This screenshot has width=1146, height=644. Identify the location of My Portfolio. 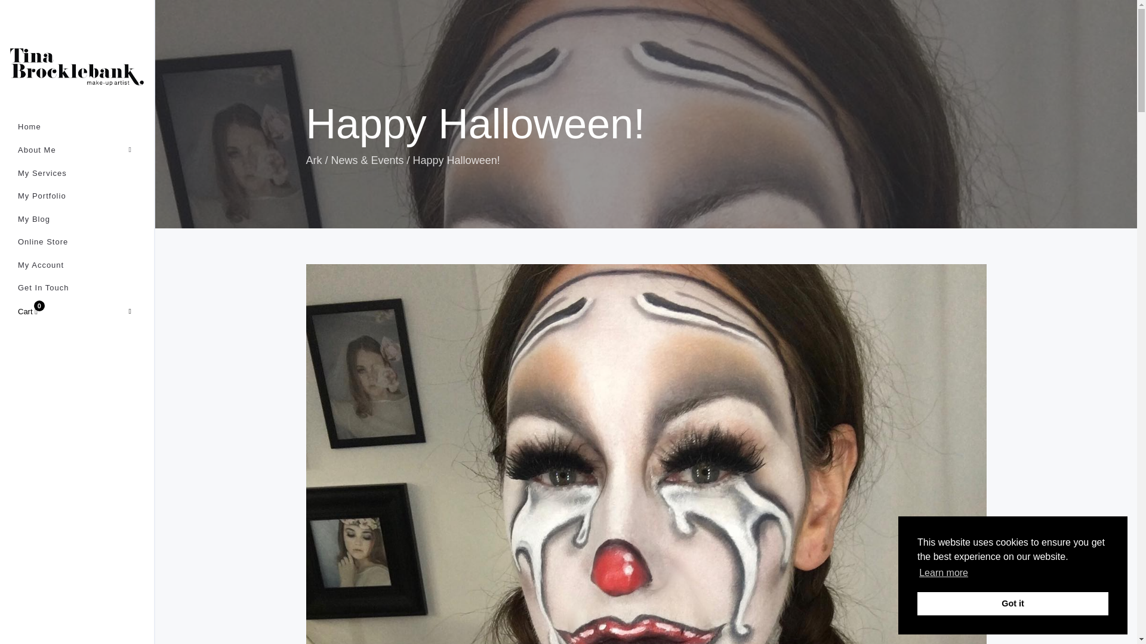
(77, 196).